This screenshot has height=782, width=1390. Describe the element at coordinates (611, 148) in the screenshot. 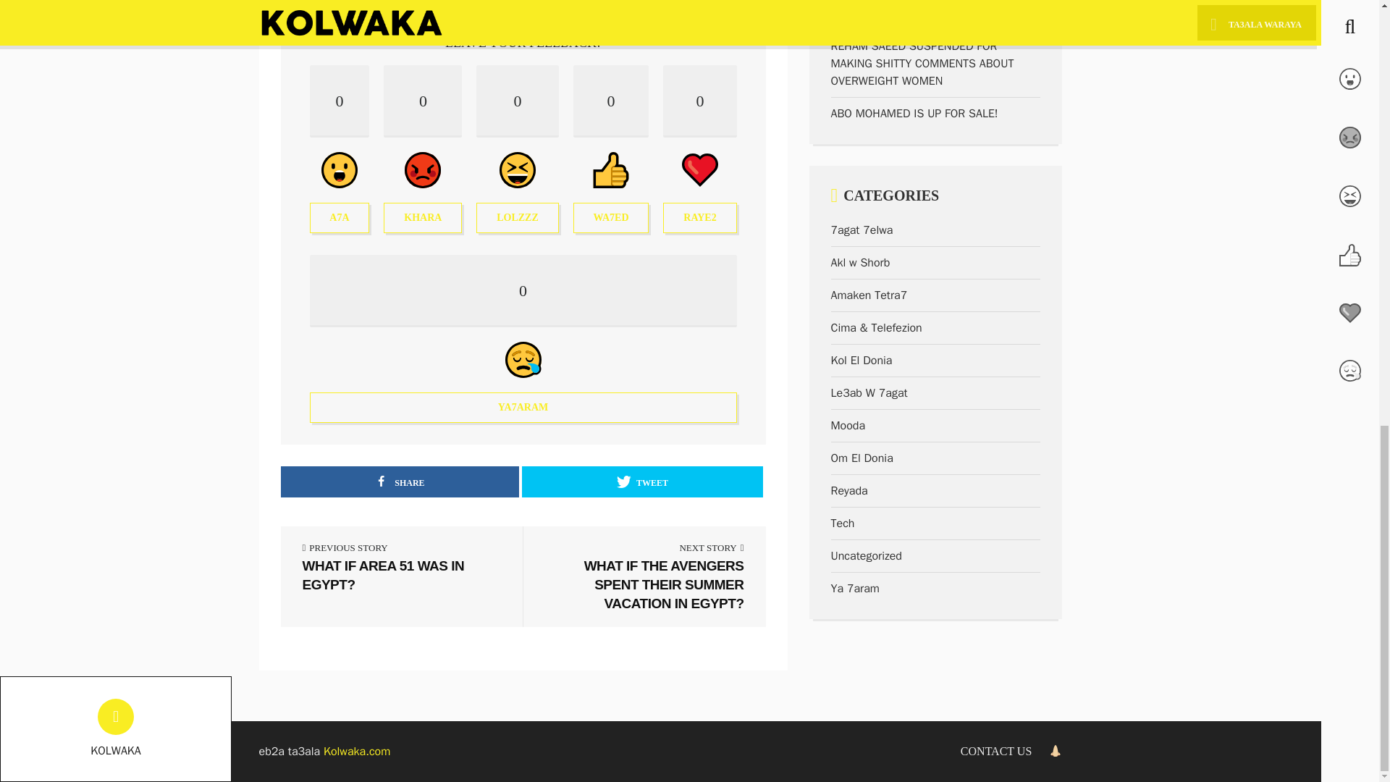

I see `WHAT IF THE AVENGERS SPENT THEIR SUMMER VACATION IN EGYPT?` at that location.